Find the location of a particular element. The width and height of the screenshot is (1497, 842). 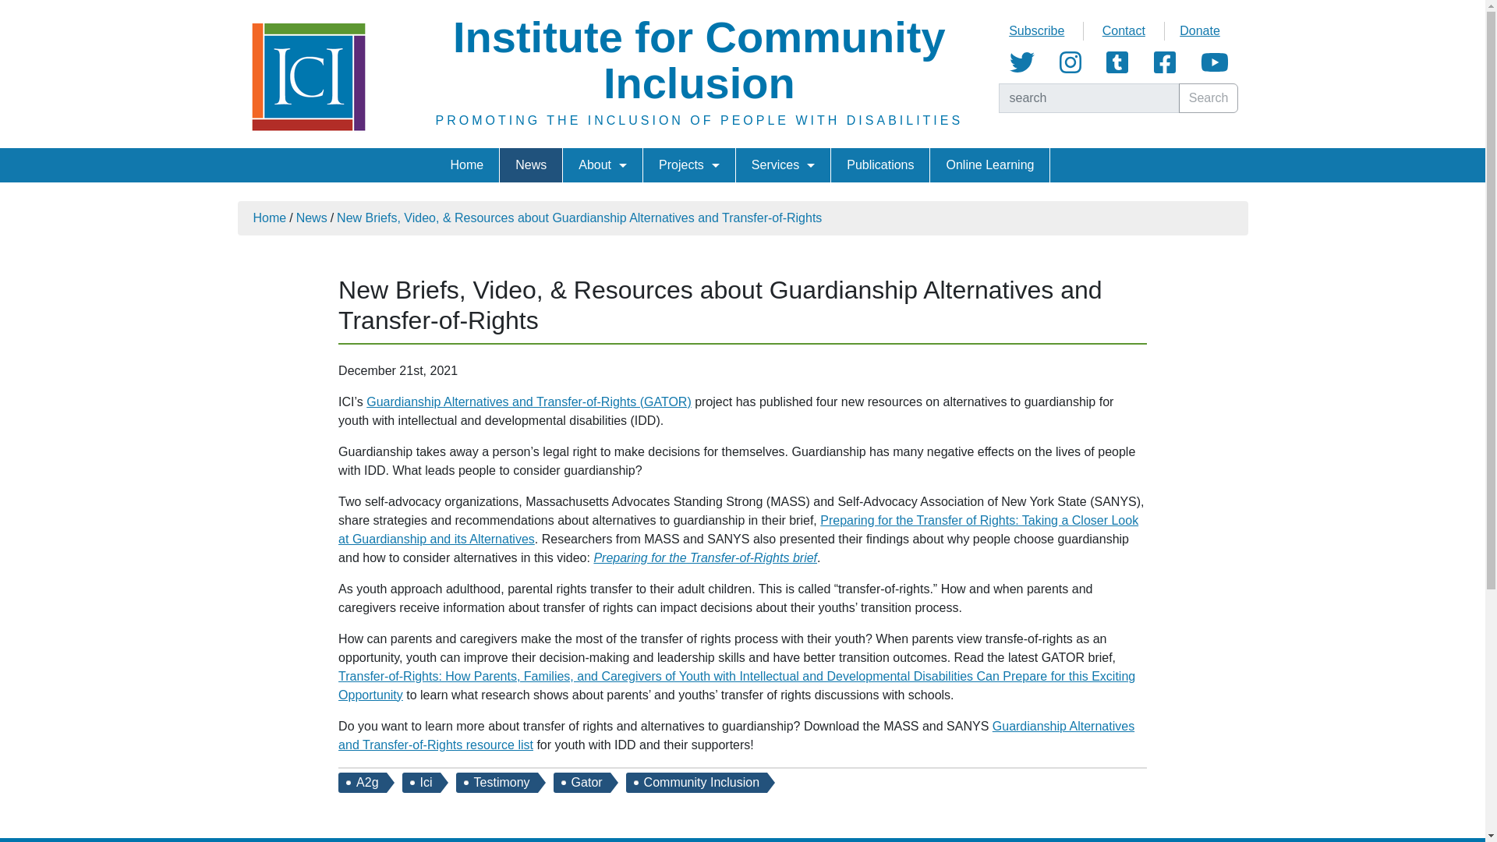

Search is located at coordinates (1209, 97).